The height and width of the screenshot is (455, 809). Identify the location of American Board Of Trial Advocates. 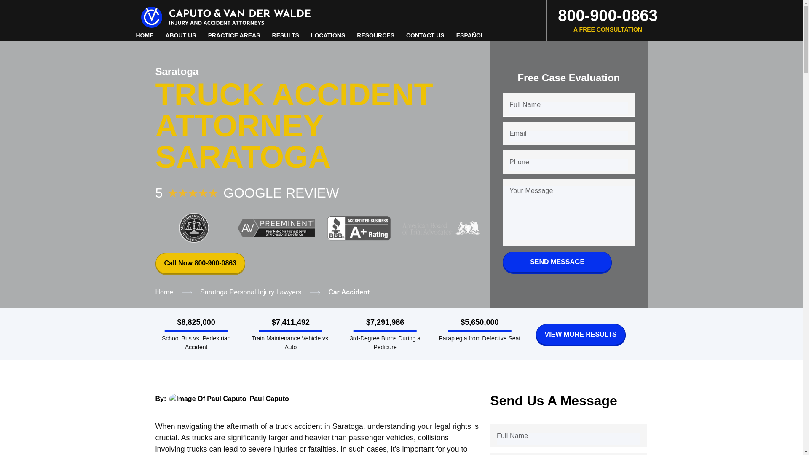
(441, 228).